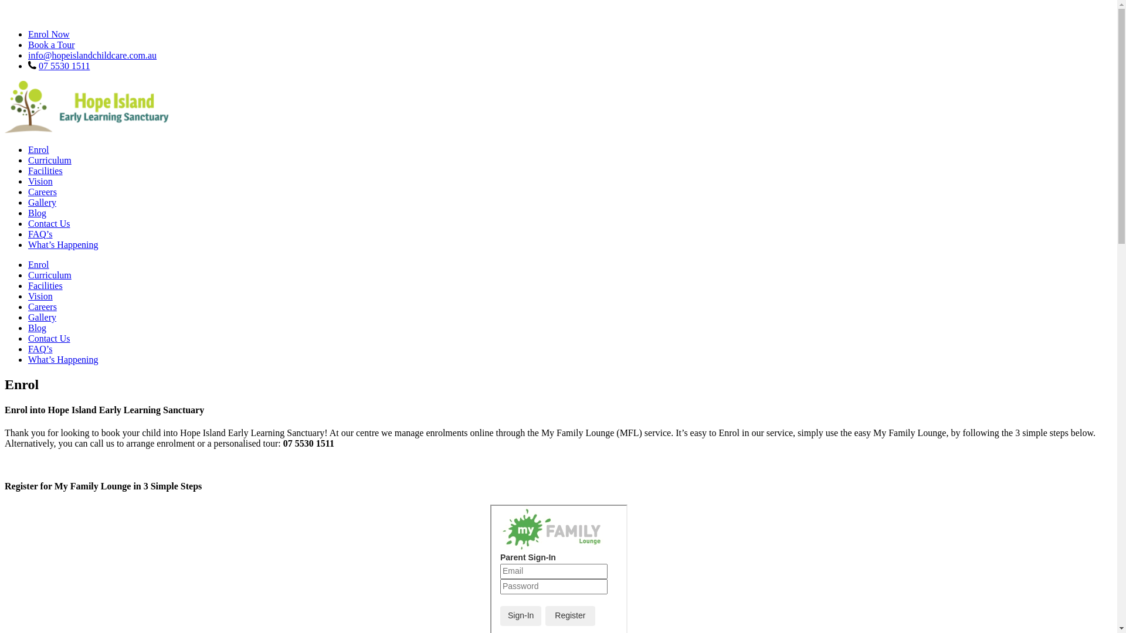  Describe the element at coordinates (42, 203) in the screenshot. I see `Gallery` at that location.